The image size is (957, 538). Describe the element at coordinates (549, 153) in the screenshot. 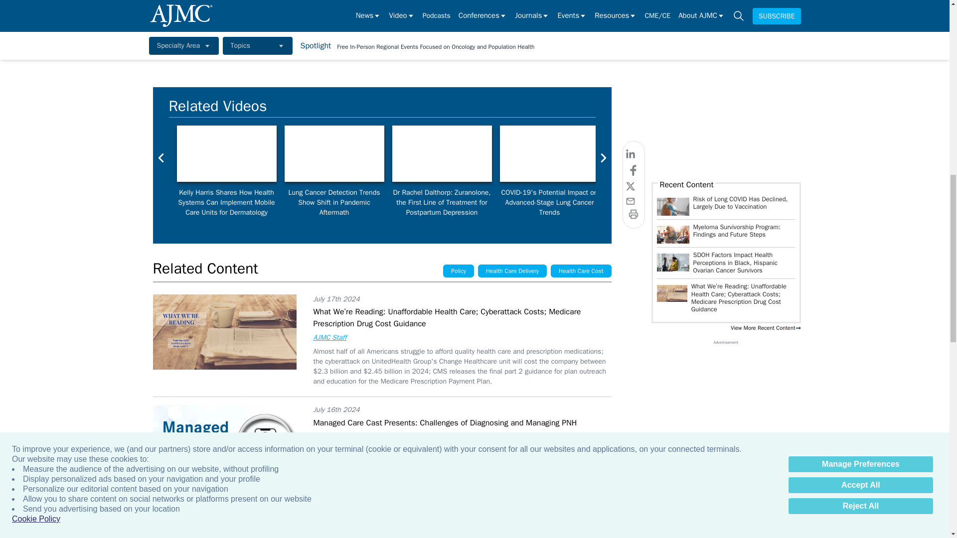

I see `Jessica K. Paulus, ScD, Ontada` at that location.